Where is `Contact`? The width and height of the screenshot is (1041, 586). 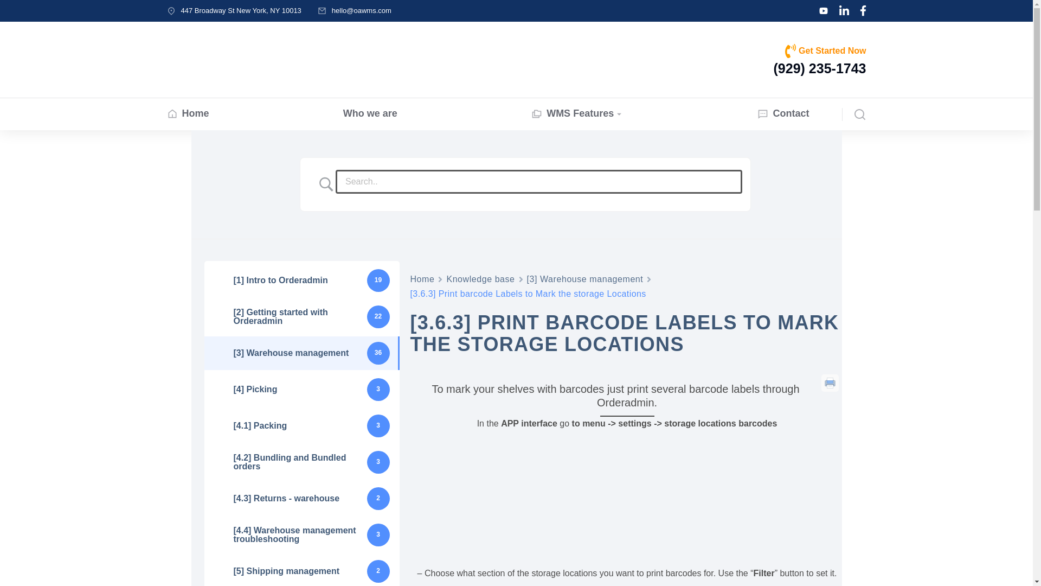
Contact is located at coordinates (783, 114).